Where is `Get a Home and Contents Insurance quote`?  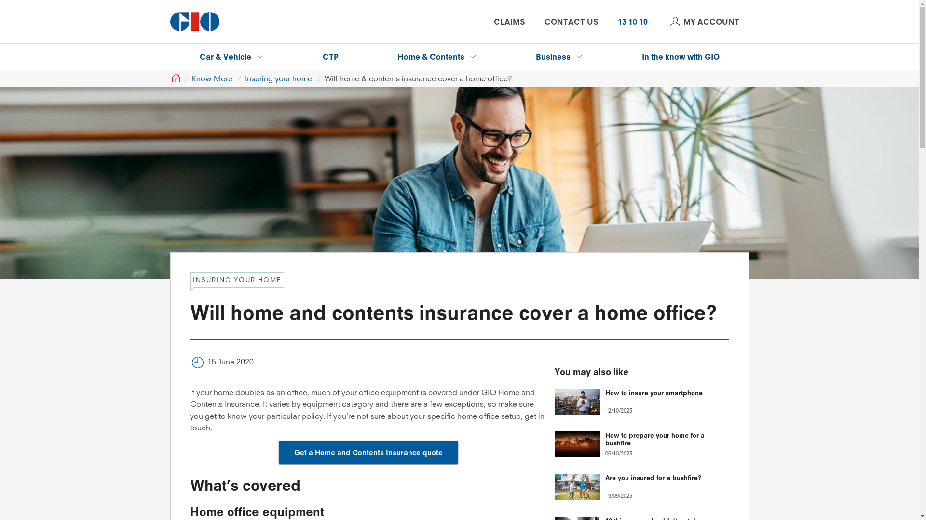 Get a Home and Contents Insurance quote is located at coordinates (368, 452).